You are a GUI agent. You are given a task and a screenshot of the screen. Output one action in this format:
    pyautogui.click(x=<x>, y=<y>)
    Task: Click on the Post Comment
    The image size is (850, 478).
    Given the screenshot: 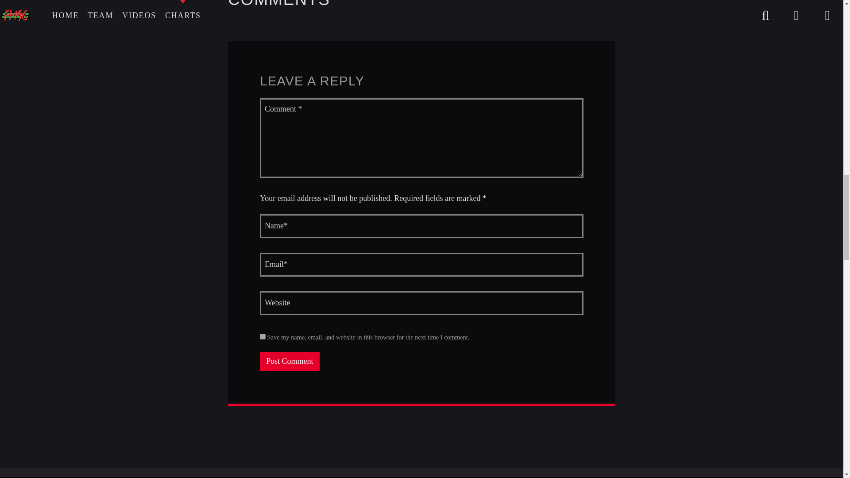 What is the action you would take?
    pyautogui.click(x=290, y=361)
    